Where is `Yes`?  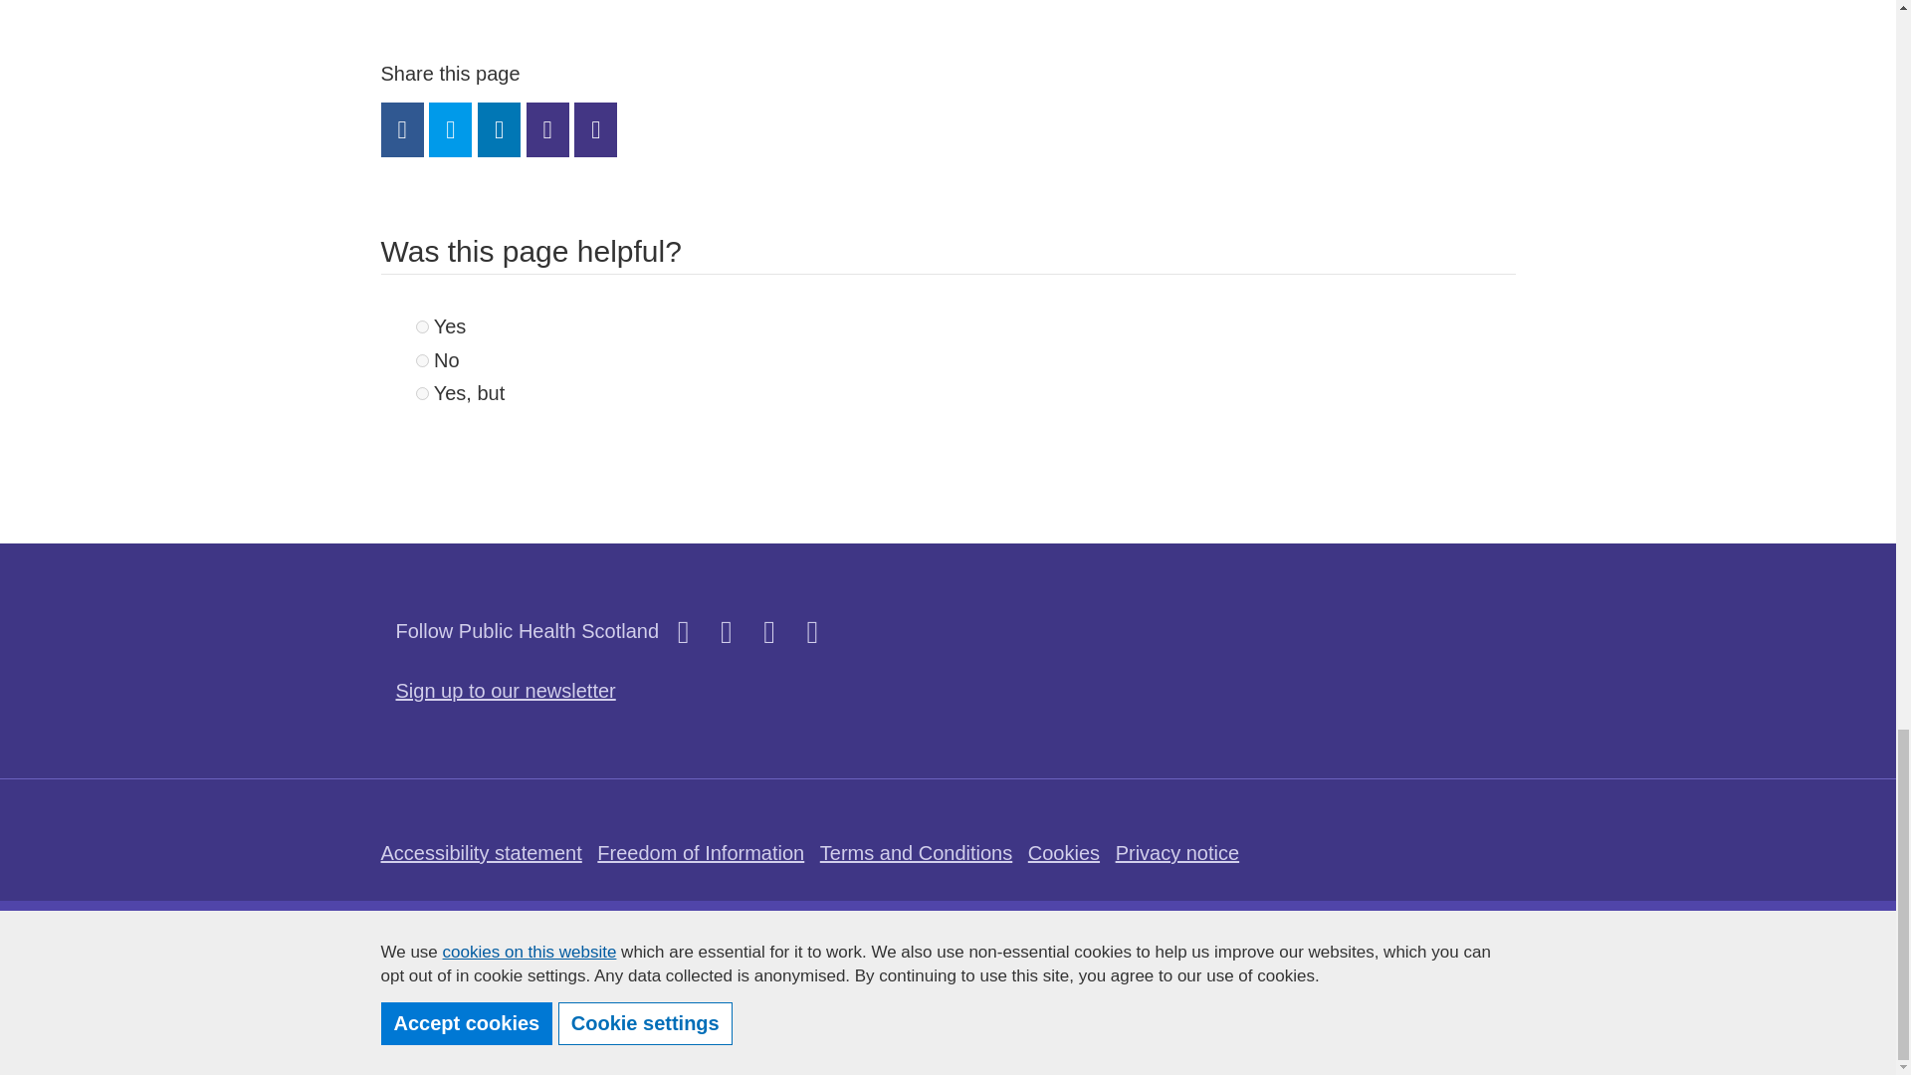 Yes is located at coordinates (422, 326).